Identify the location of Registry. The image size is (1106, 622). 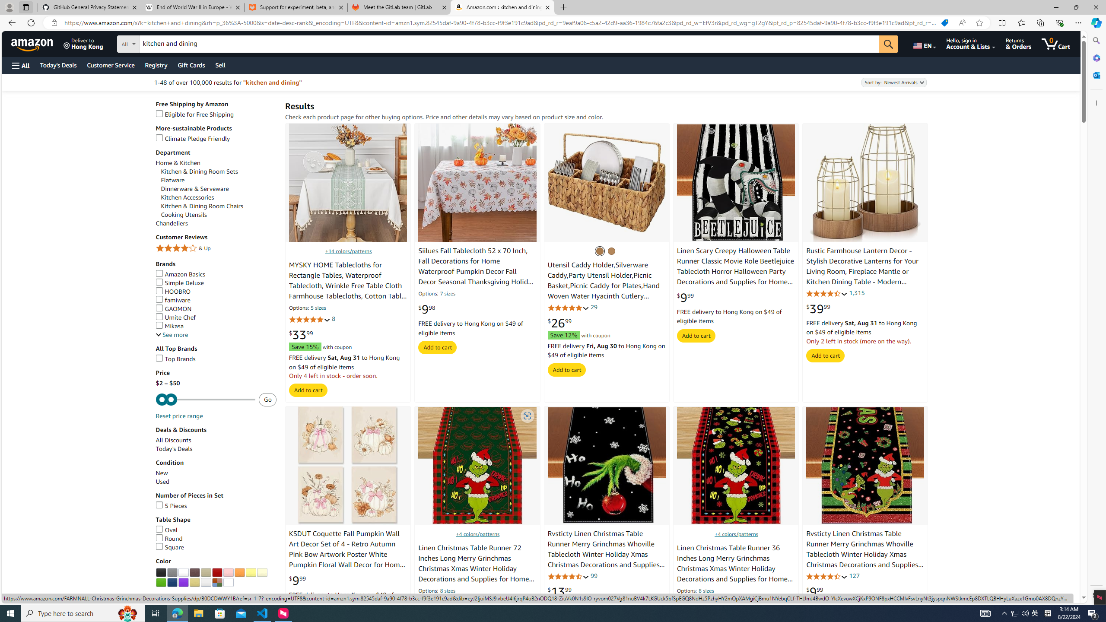
(156, 65).